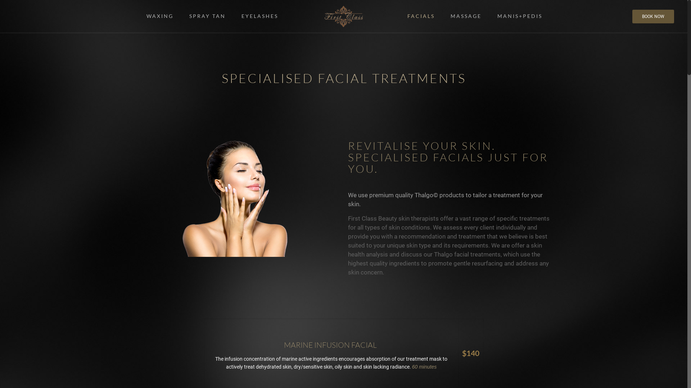  Describe the element at coordinates (344, 16) in the screenshot. I see `First Class Beauty Hawthorn Beauty Salon` at that location.